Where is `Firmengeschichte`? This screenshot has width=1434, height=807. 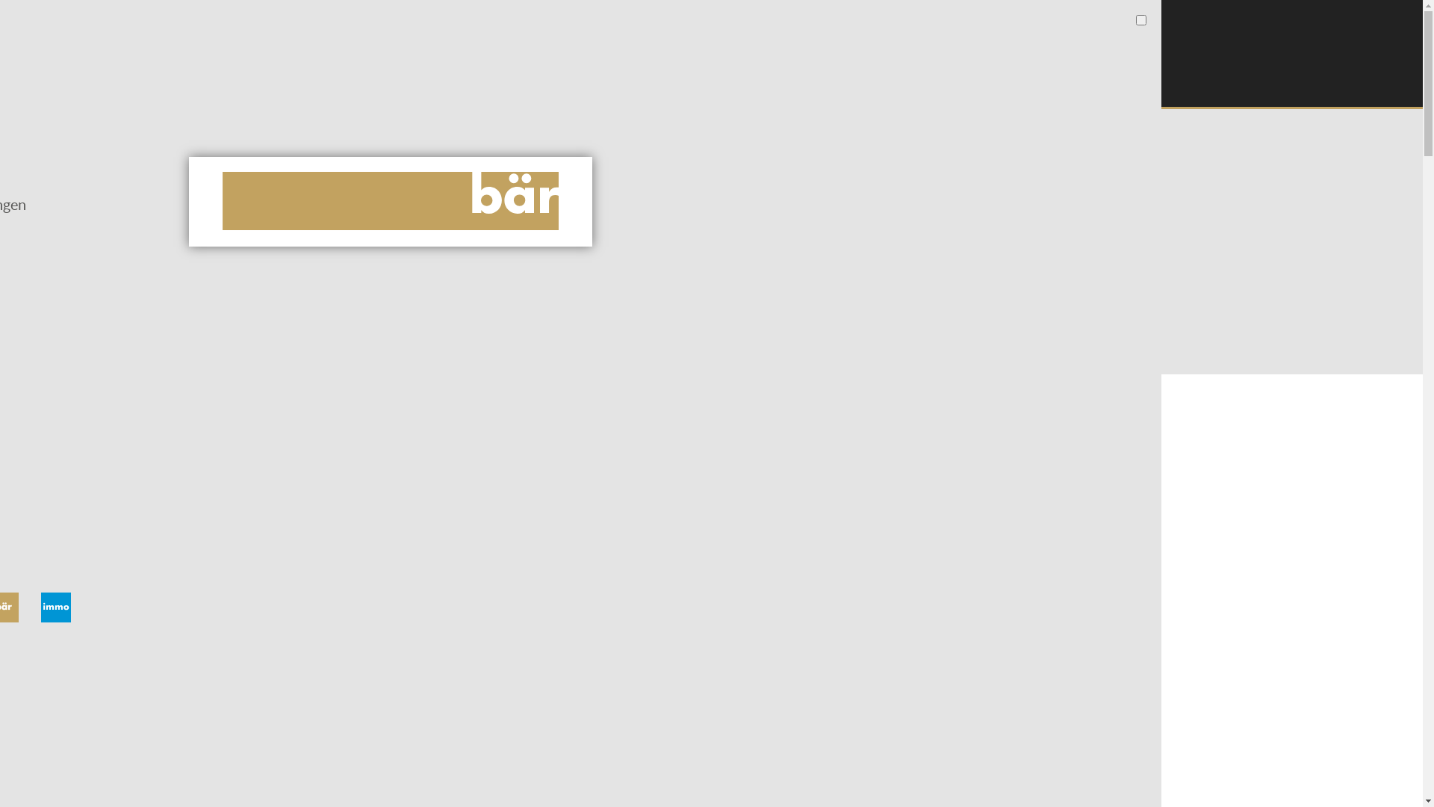 Firmengeschichte is located at coordinates (495, 193).